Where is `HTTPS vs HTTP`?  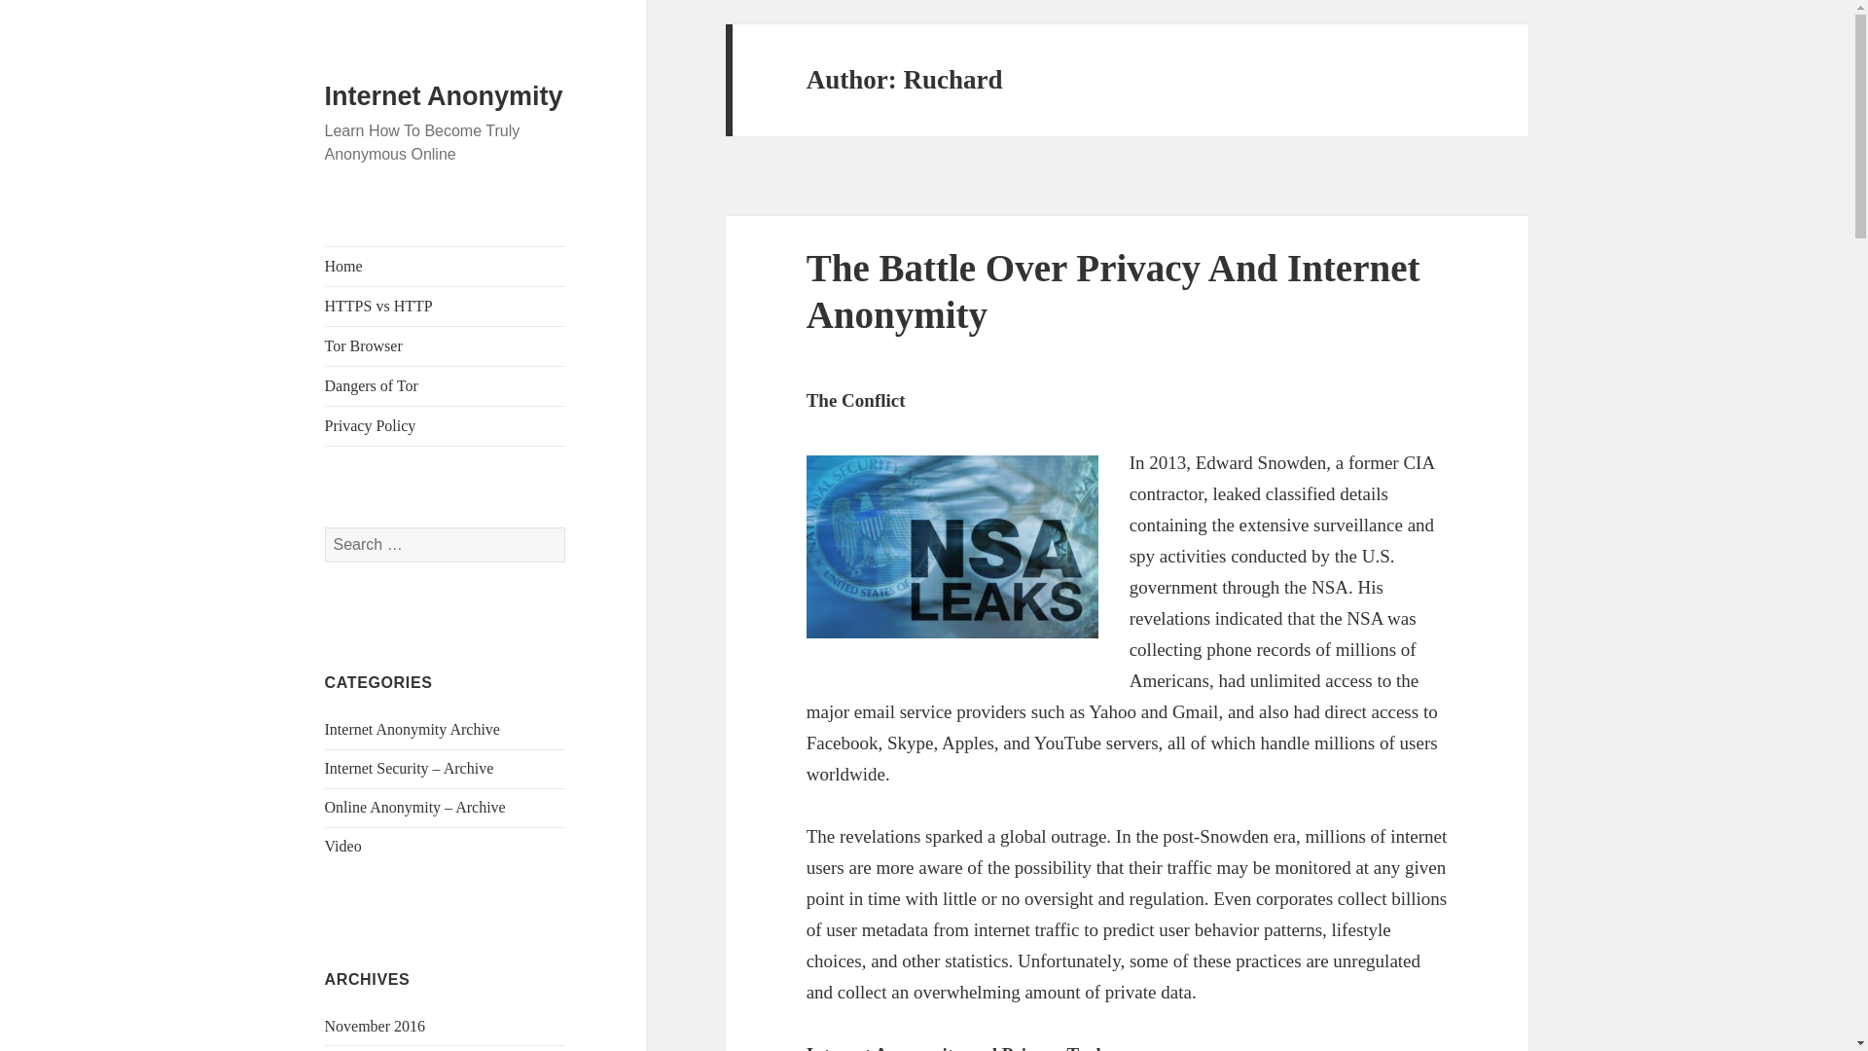 HTTPS vs HTTP is located at coordinates (446, 306).